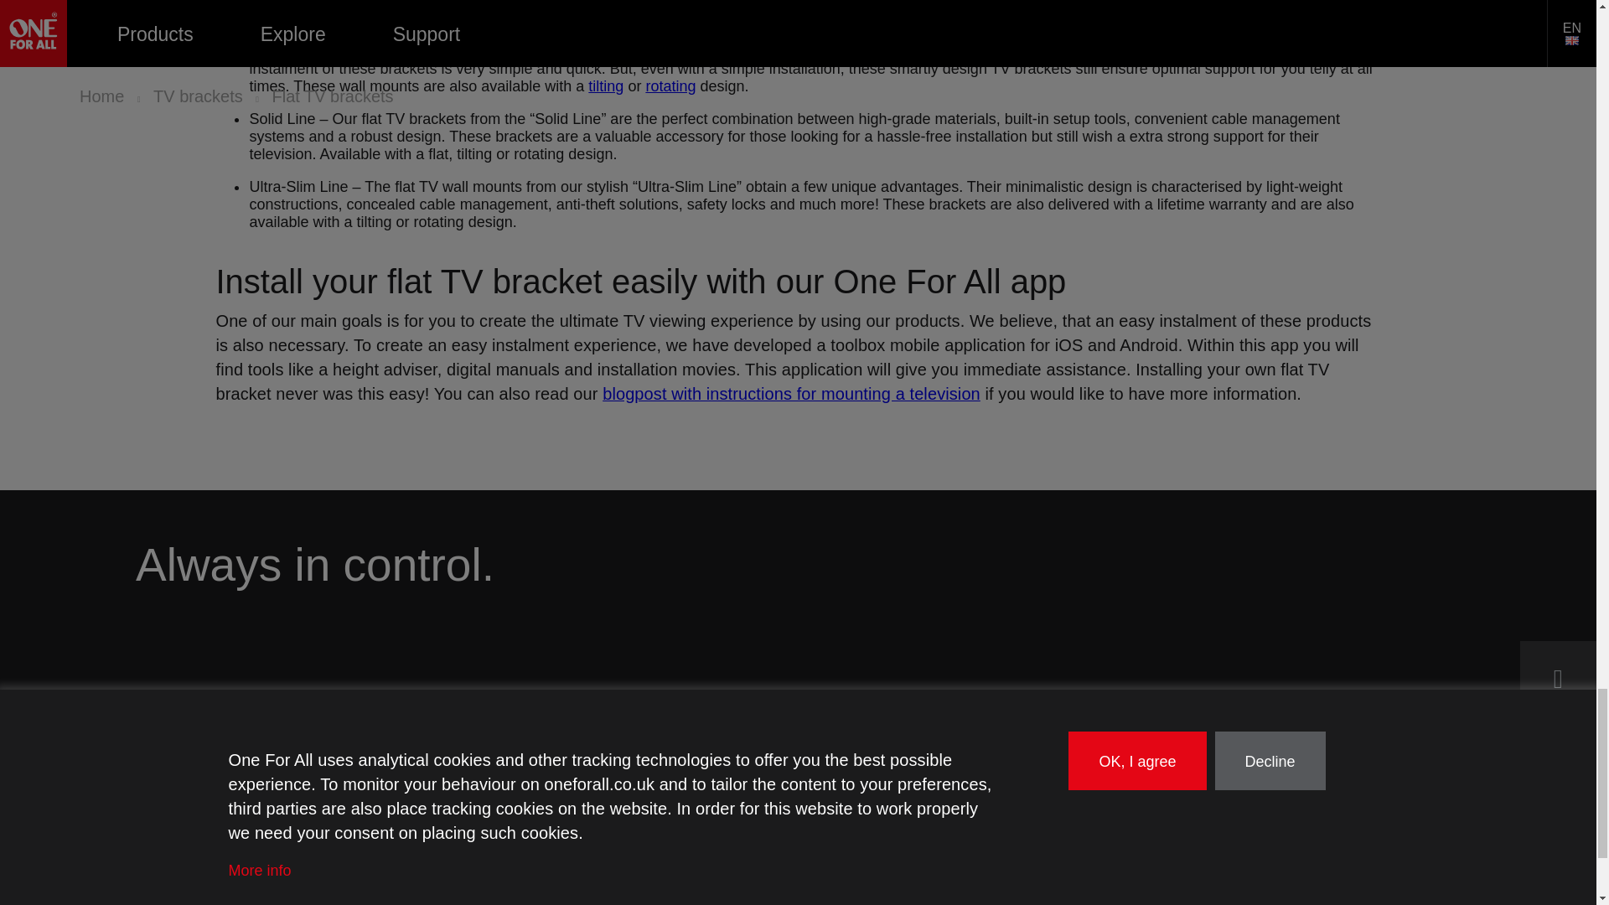 This screenshot has height=905, width=1609. I want to click on Tv brackets, so click(181, 804).